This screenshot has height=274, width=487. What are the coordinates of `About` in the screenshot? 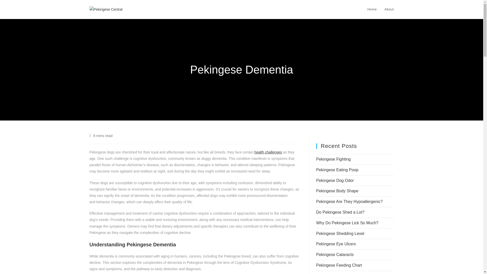 It's located at (389, 9).